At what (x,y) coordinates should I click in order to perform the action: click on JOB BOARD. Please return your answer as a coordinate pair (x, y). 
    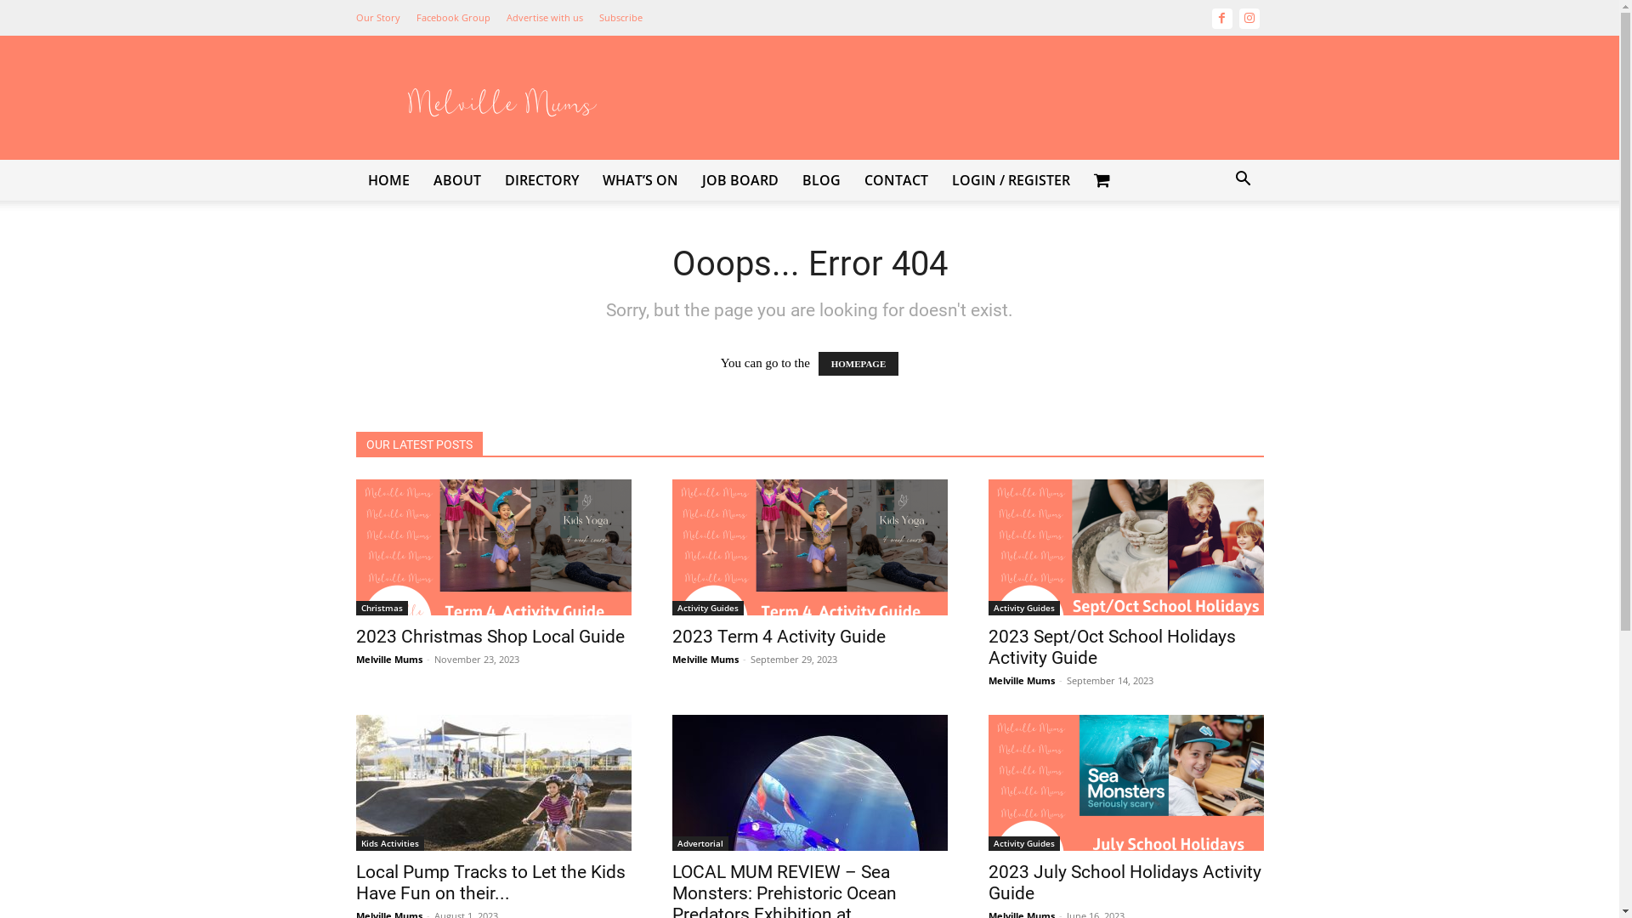
    Looking at the image, I should click on (740, 180).